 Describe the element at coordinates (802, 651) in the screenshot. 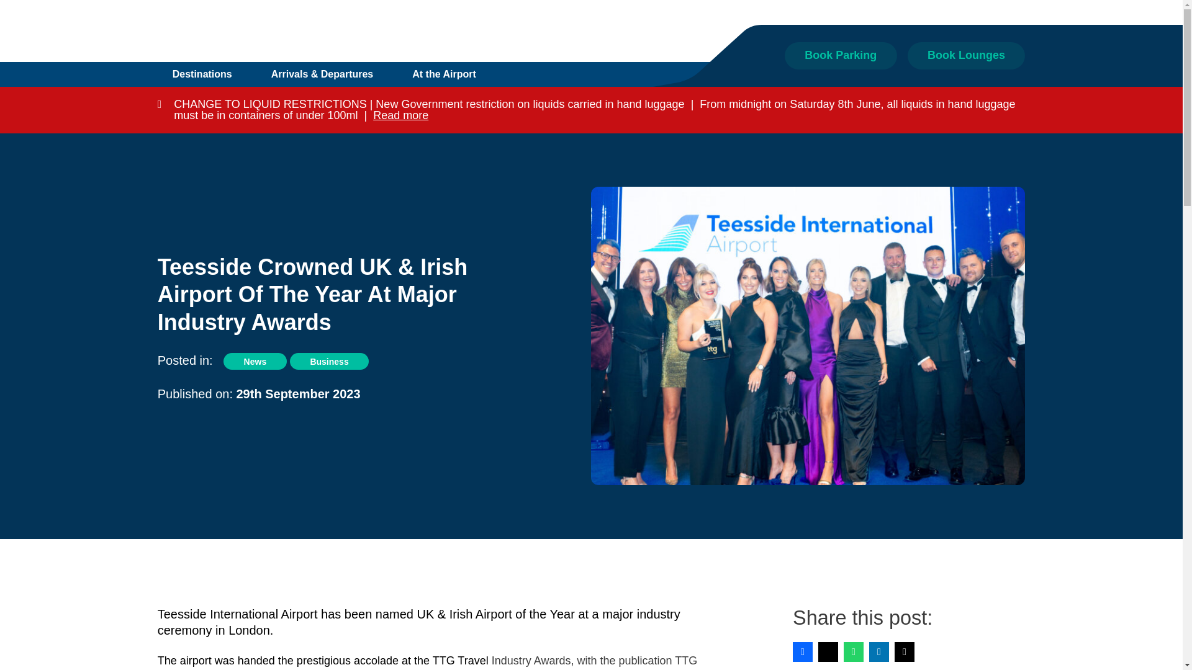

I see `Facebook` at that location.